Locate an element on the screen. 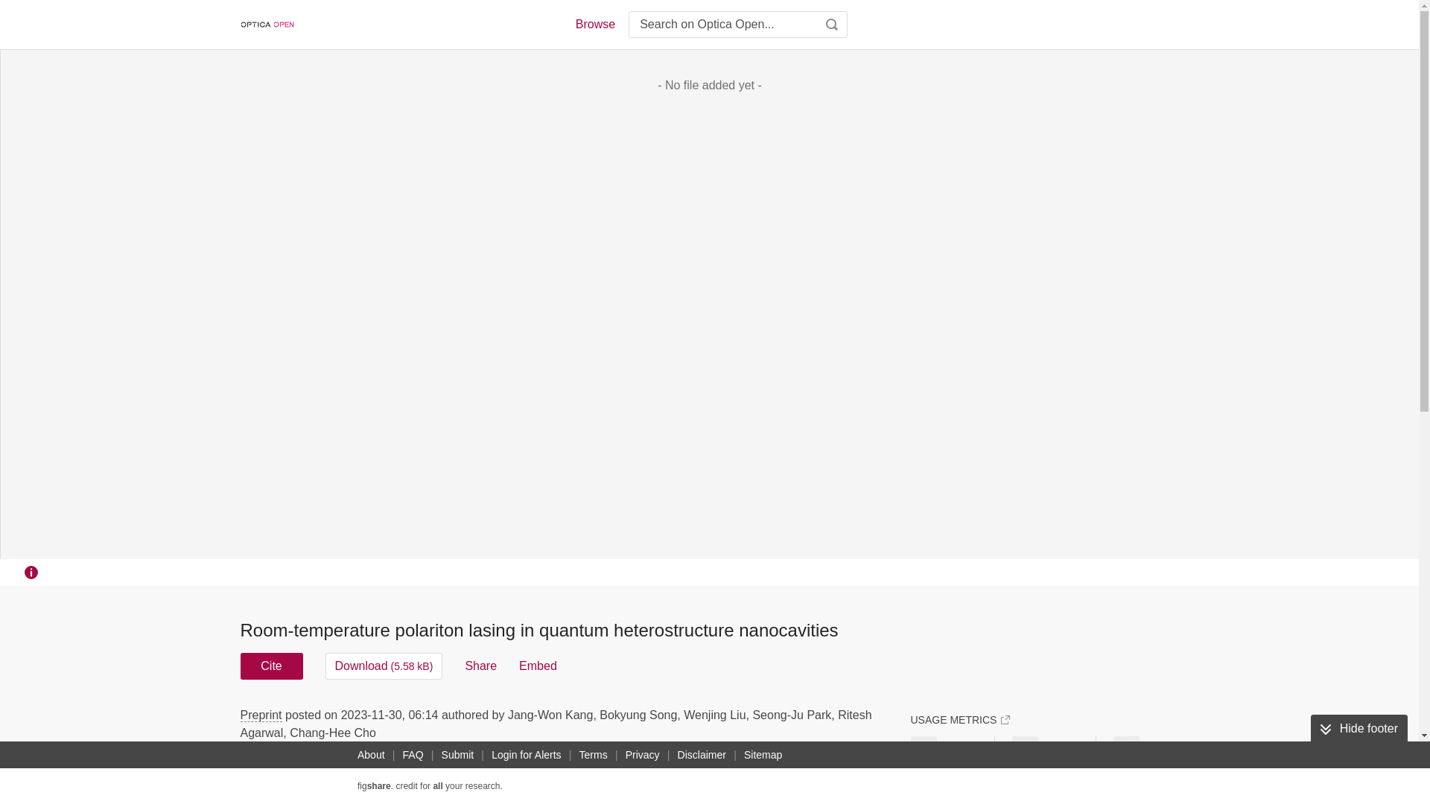 This screenshot has height=804, width=1430. Sitemap is located at coordinates (763, 755).